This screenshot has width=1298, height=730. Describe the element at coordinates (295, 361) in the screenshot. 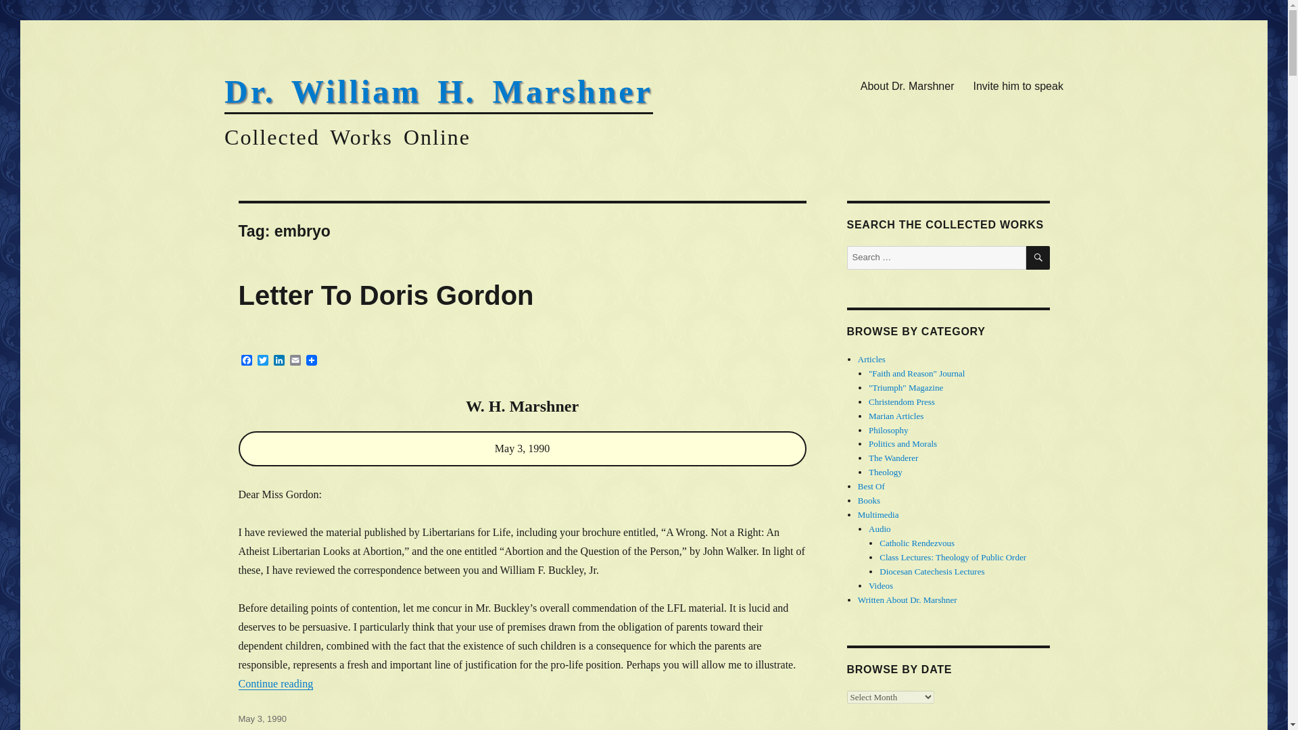

I see `Email` at that location.